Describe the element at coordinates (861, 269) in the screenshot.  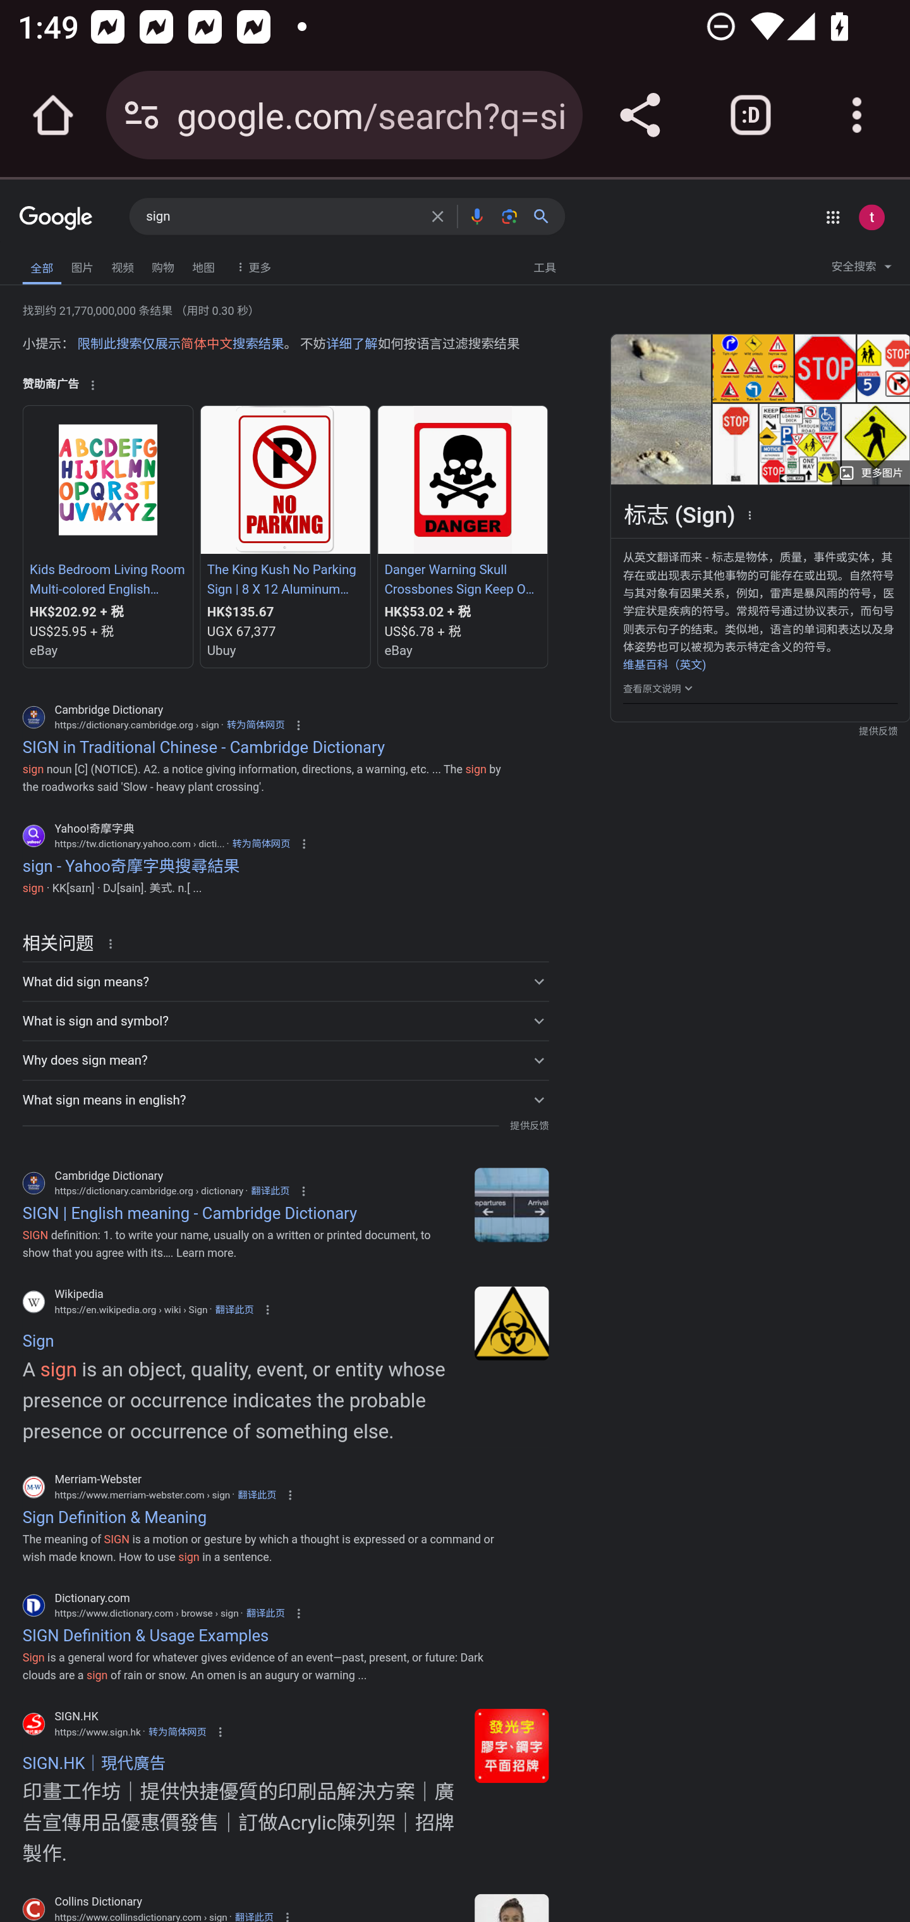
I see `安全搜索` at that location.